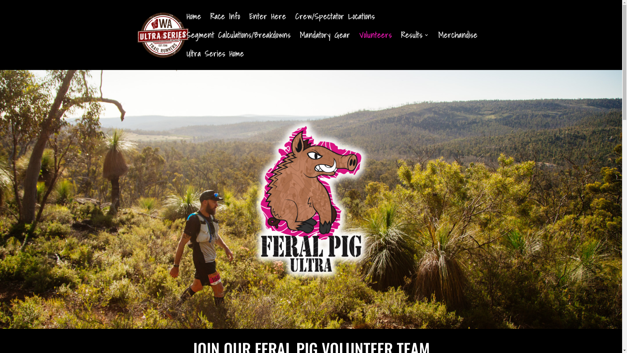 The width and height of the screenshot is (627, 353). Describe the element at coordinates (193, 24) in the screenshot. I see `Home` at that location.